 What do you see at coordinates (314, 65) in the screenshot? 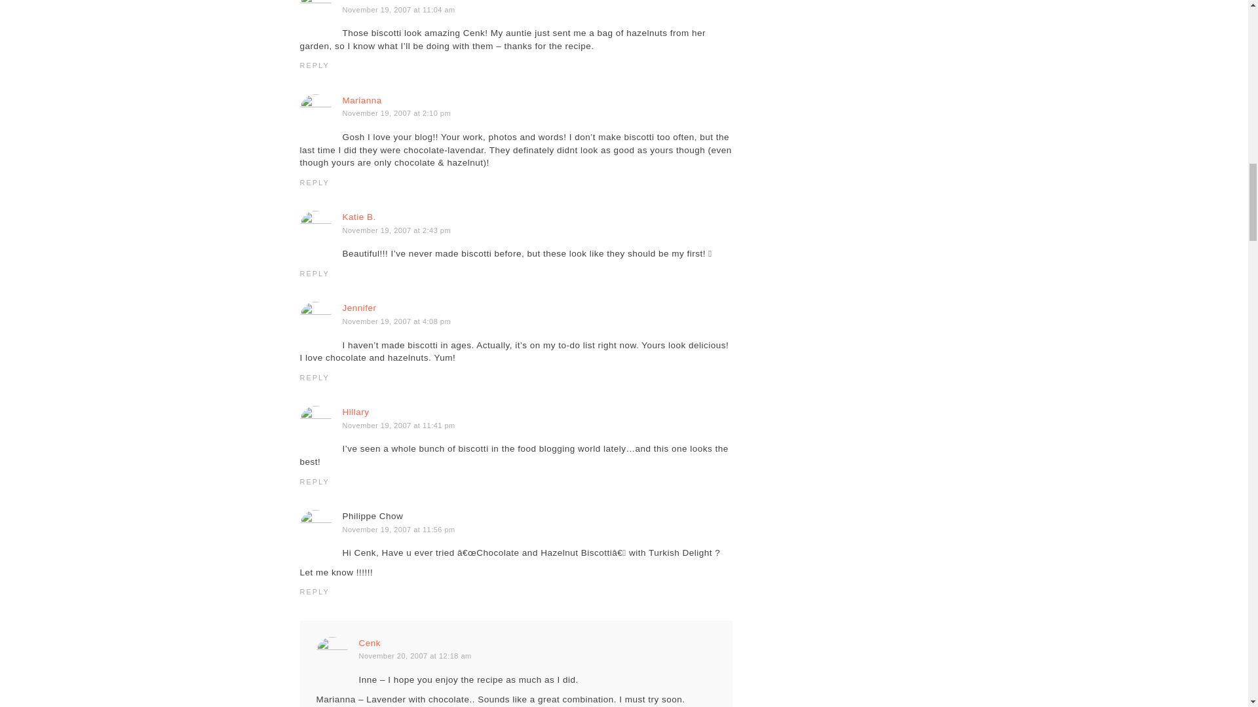
I see `REPLY` at bounding box center [314, 65].